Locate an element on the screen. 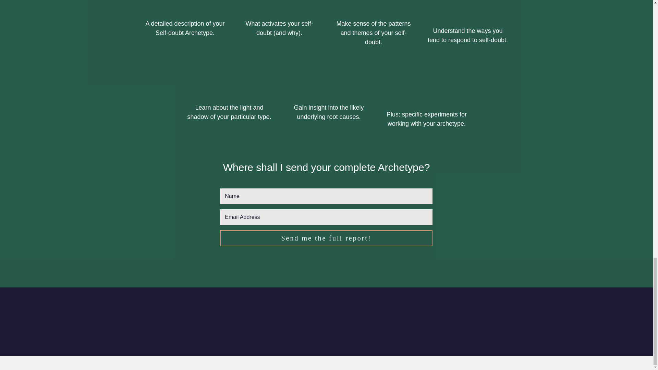 The height and width of the screenshot is (370, 658). SP - Quiz Archetype Diagram V2-02 is located at coordinates (426, 88).